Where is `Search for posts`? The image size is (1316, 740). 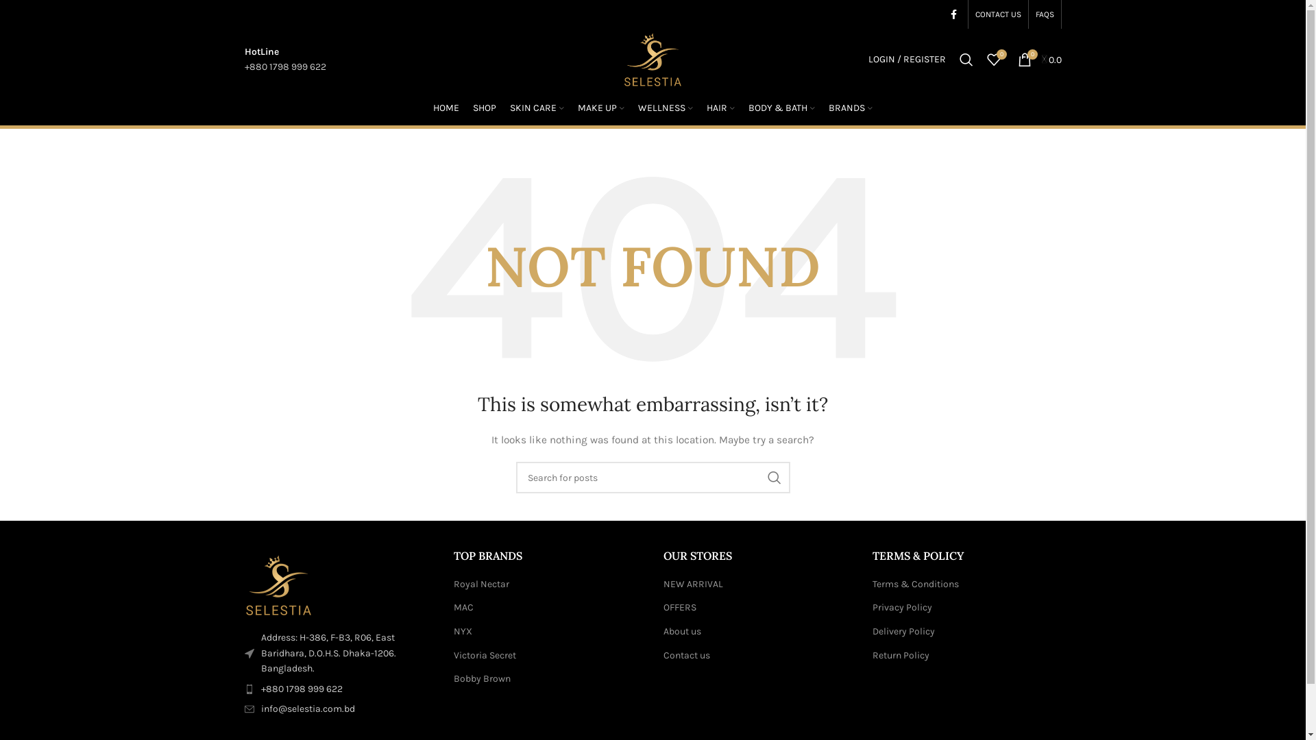
Search for posts is located at coordinates (653, 478).